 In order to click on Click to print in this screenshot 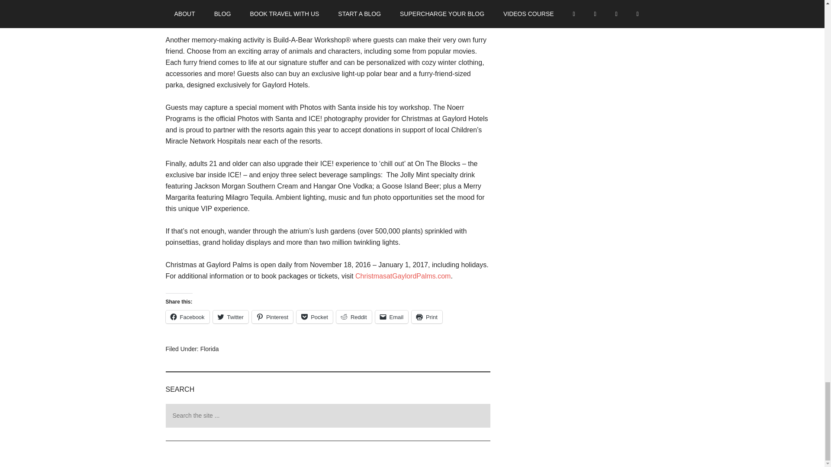, I will do `click(427, 317)`.